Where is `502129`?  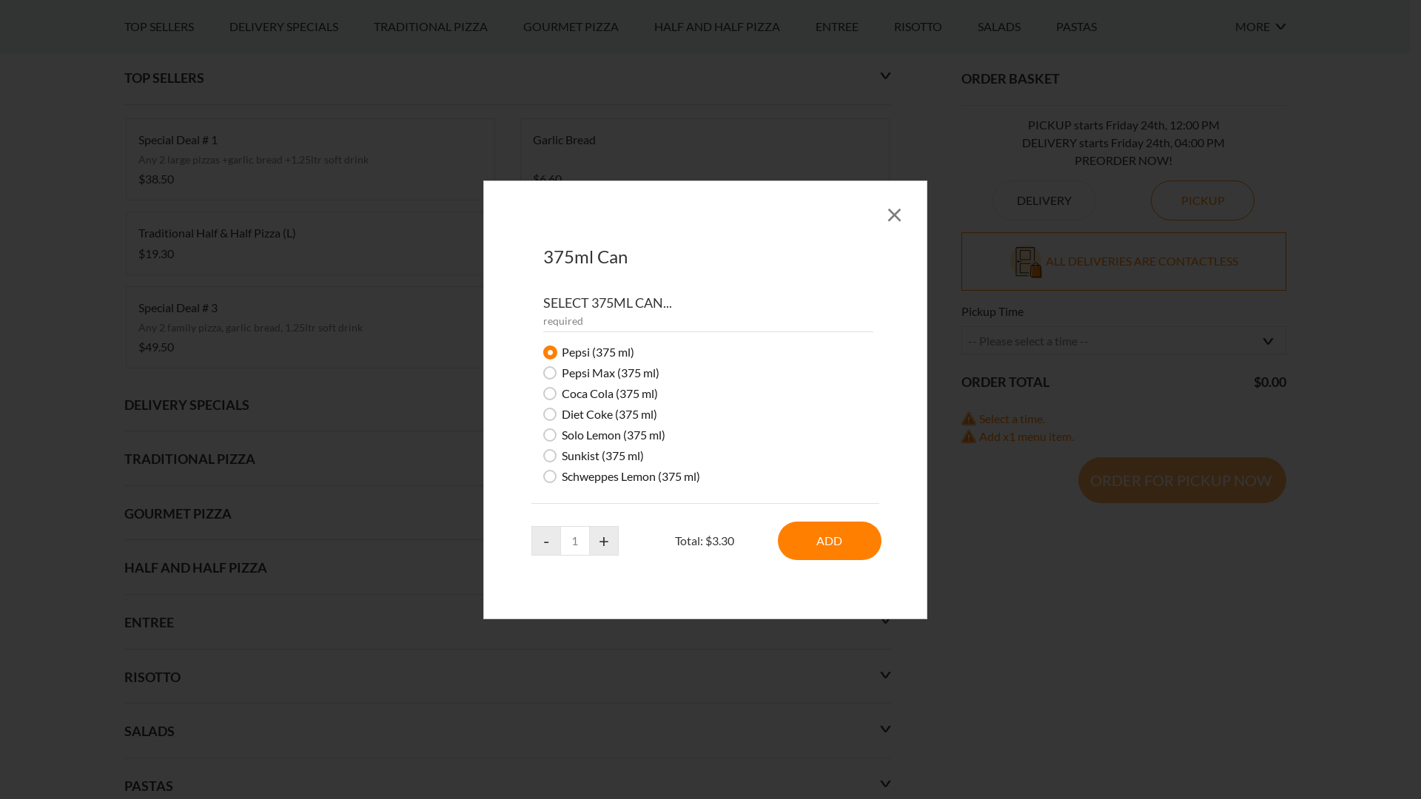 502129 is located at coordinates (4, 383).